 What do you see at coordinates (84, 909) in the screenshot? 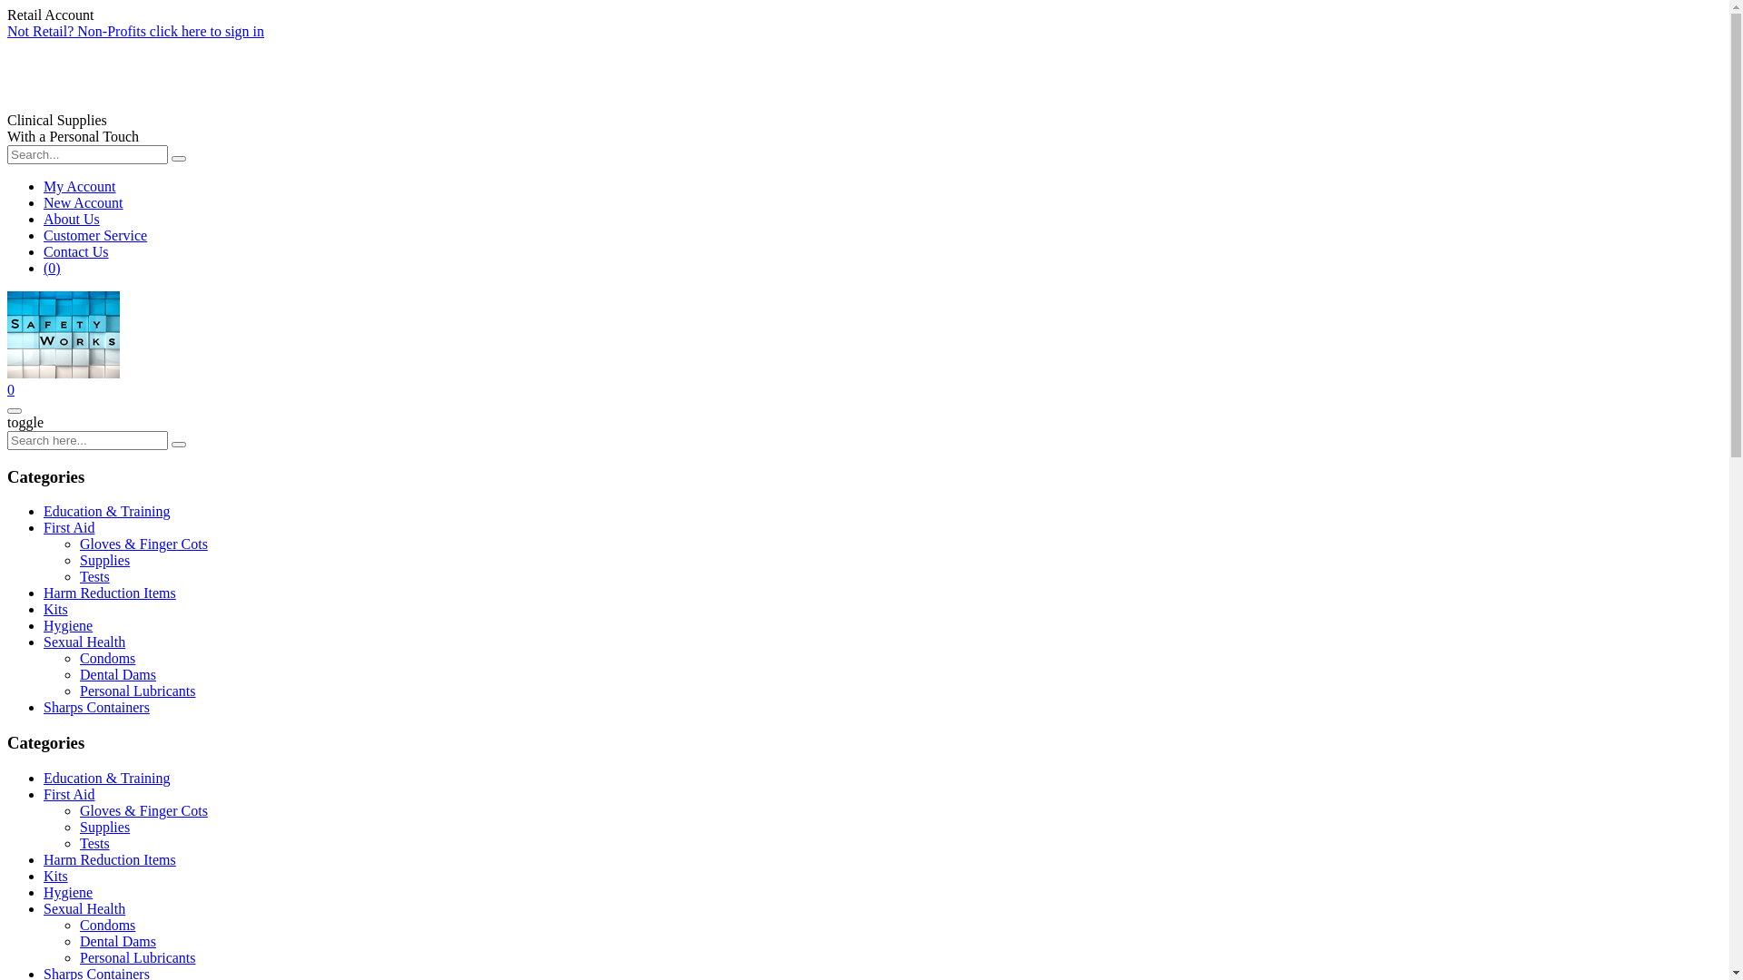
I see `Sexual Health` at bounding box center [84, 909].